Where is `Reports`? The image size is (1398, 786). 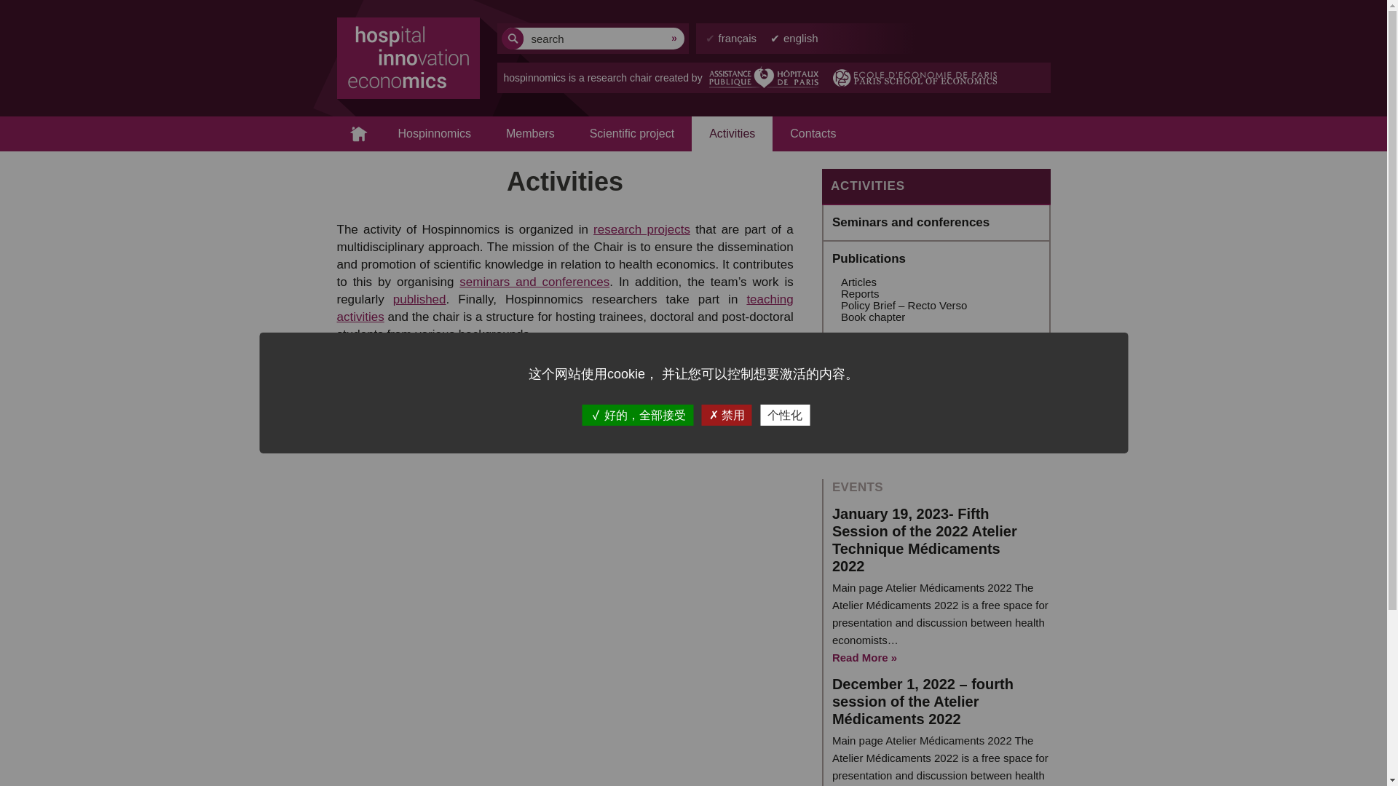
Reports is located at coordinates (860, 293).